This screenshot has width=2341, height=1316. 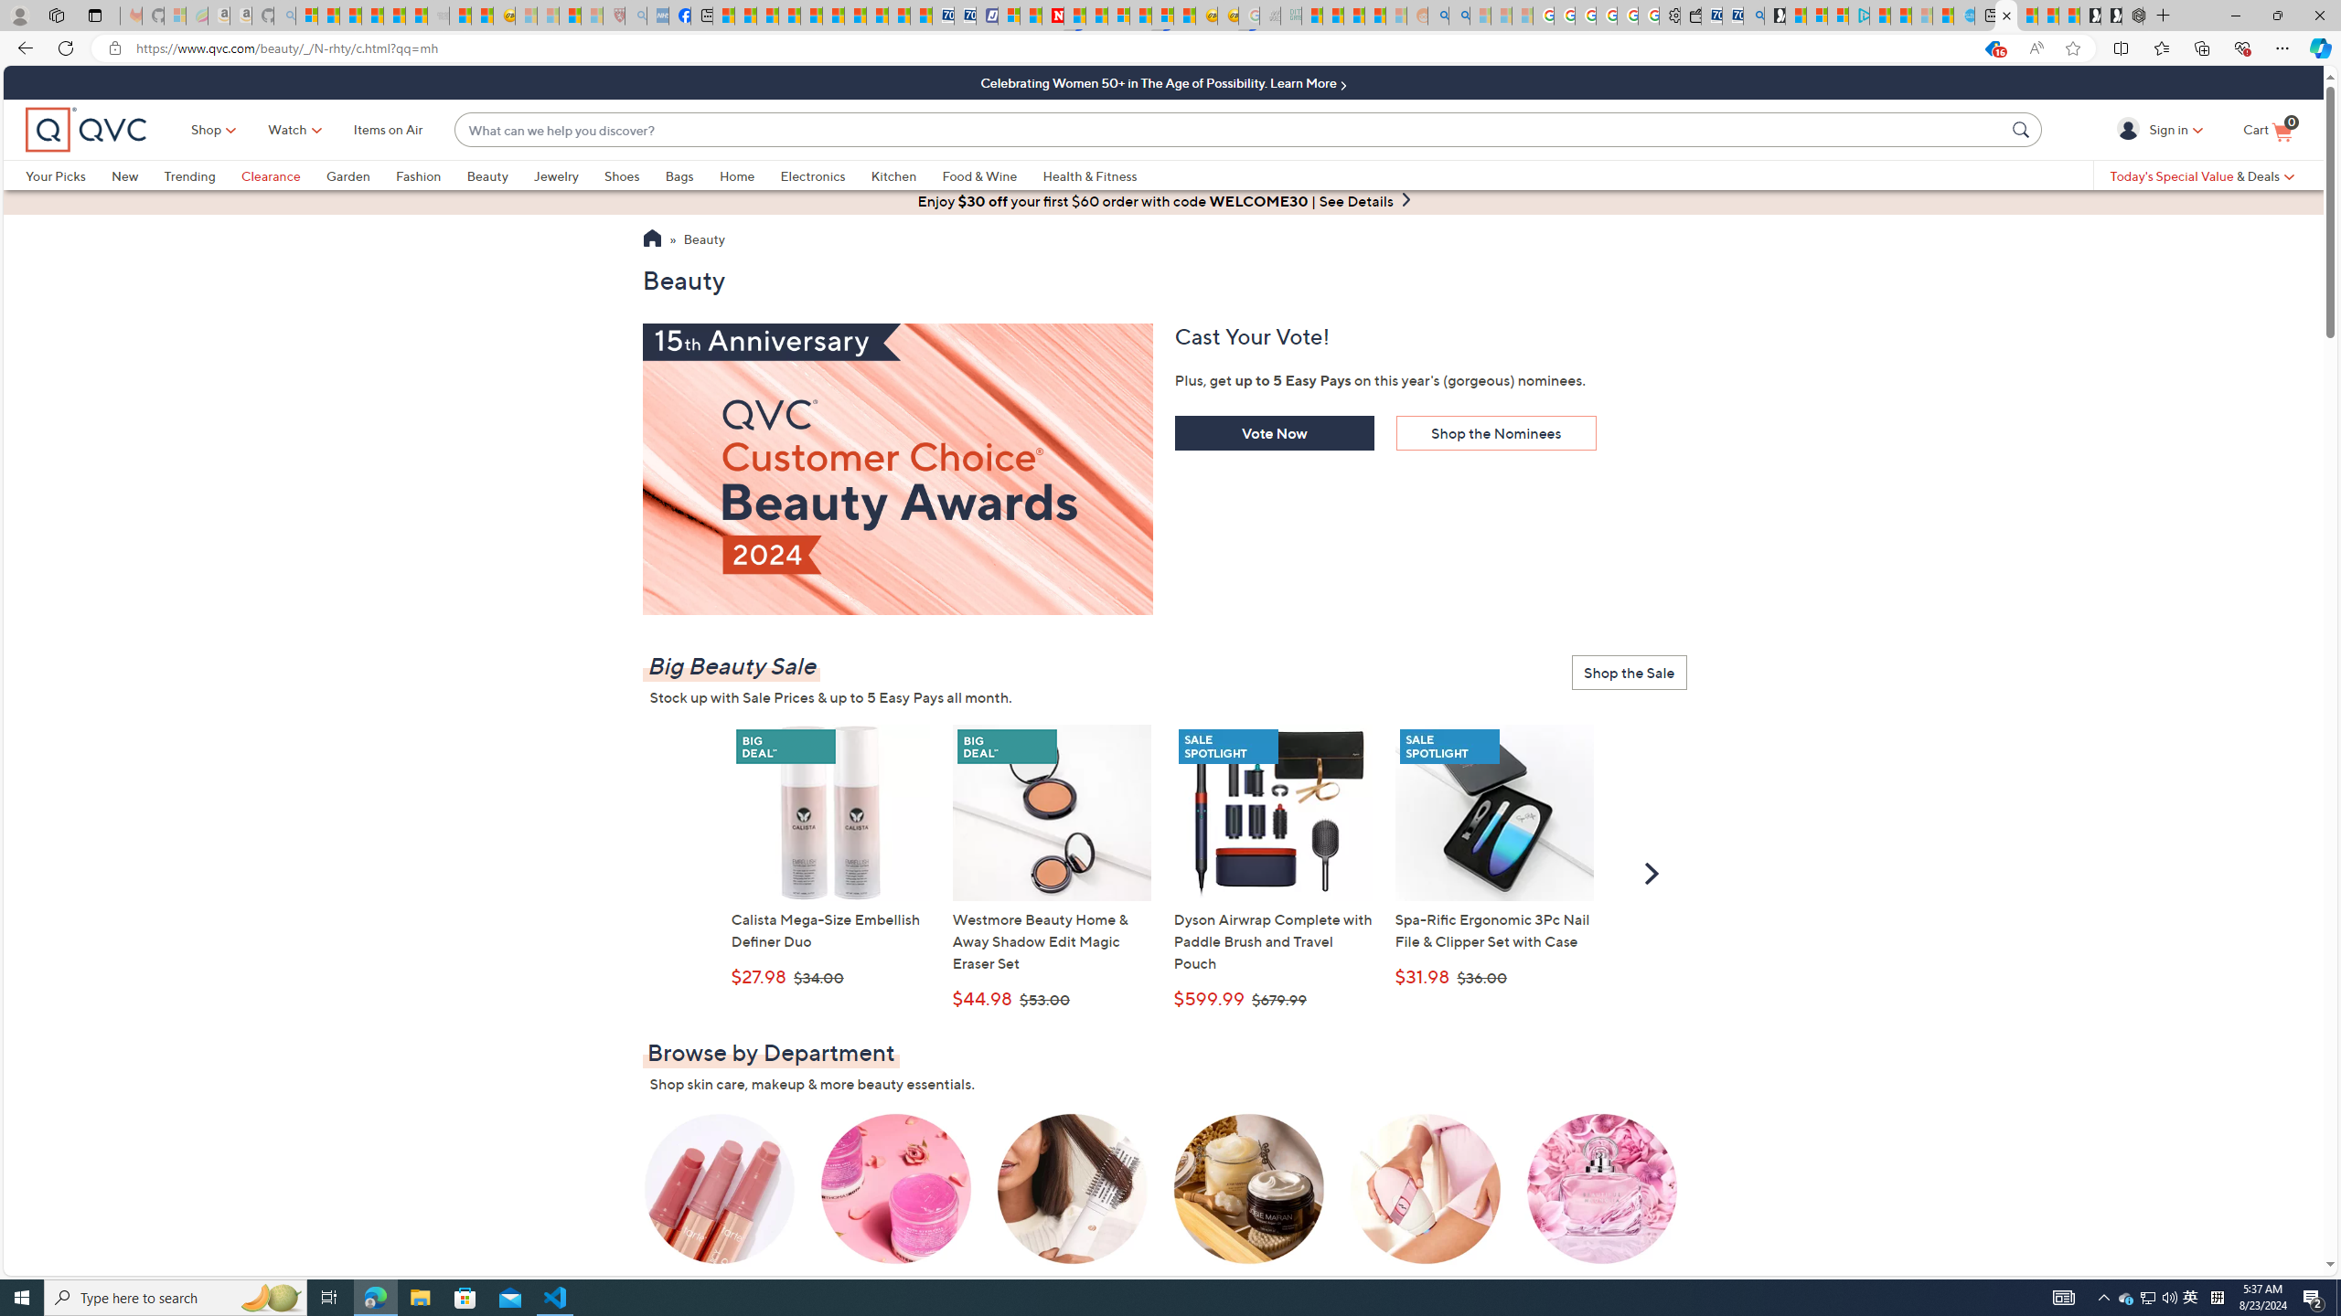 What do you see at coordinates (979, 175) in the screenshot?
I see `Food & Wine` at bounding box center [979, 175].